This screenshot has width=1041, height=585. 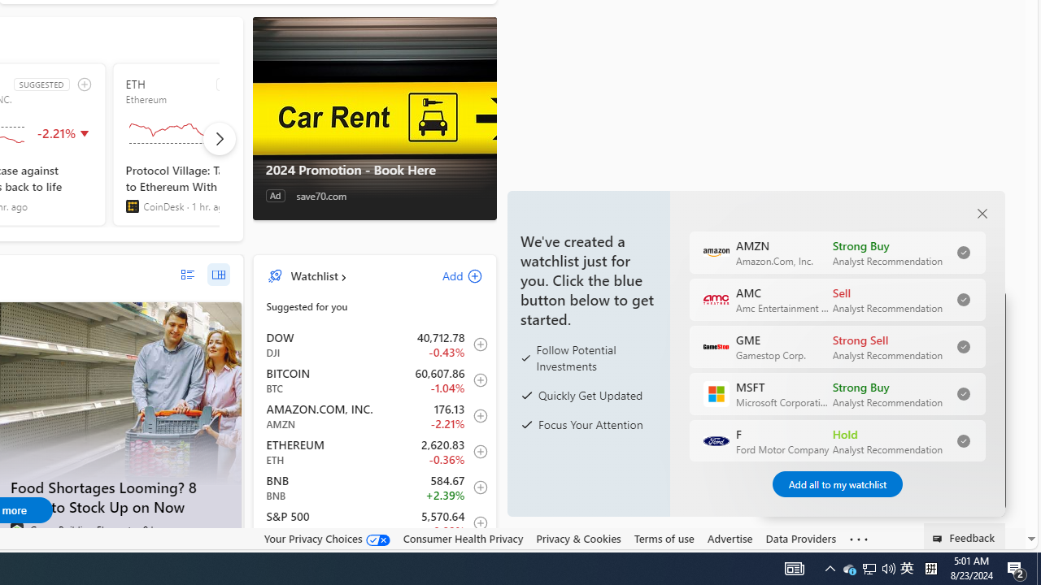 I want to click on Watchlist, so click(x=314, y=275).